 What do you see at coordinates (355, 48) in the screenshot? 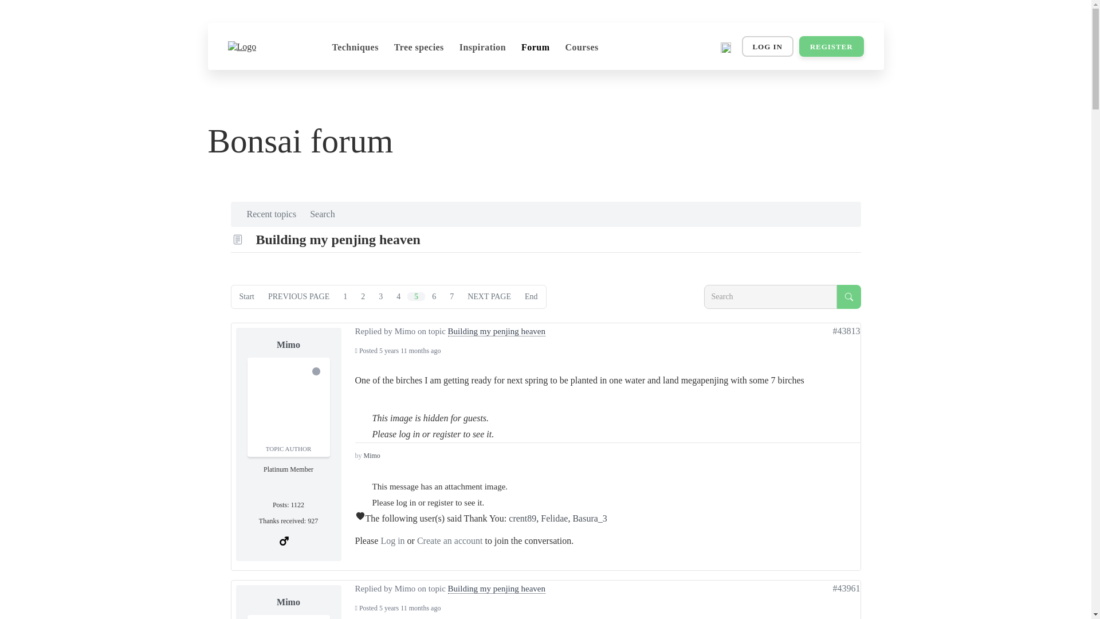
I see `Techniques` at bounding box center [355, 48].